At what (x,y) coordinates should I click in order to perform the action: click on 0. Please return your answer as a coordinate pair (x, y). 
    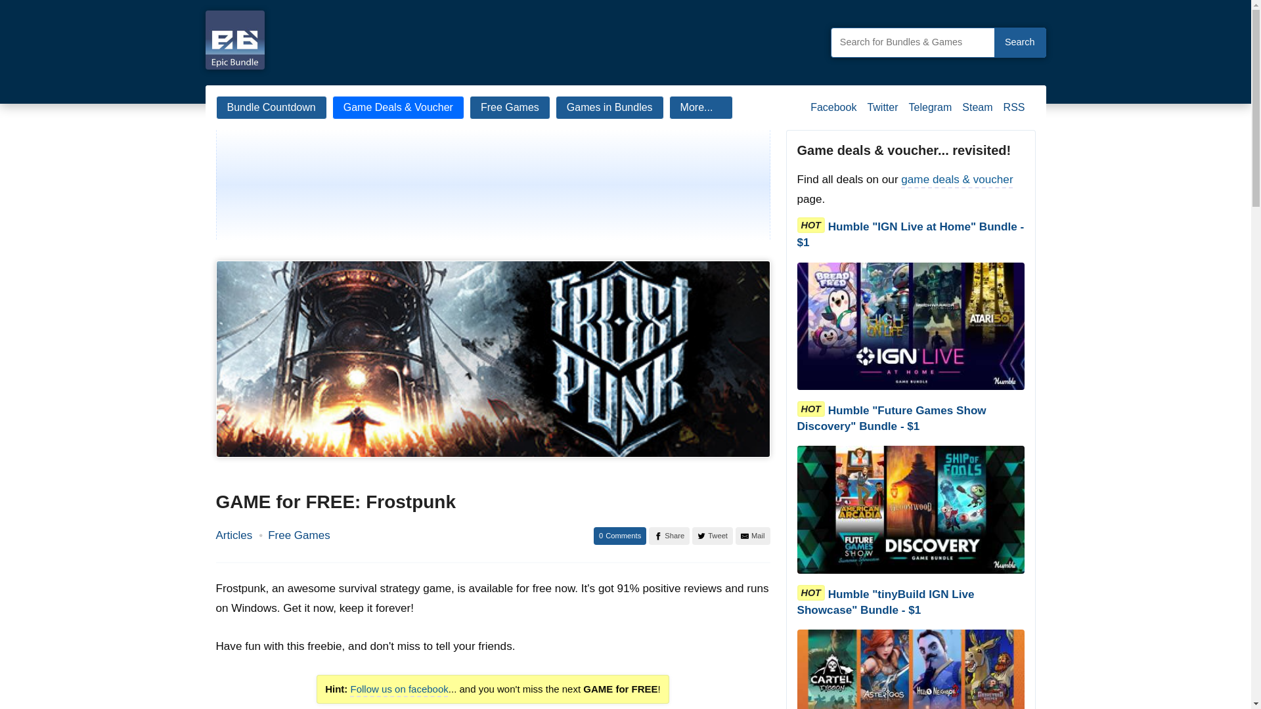
    Looking at the image, I should click on (620, 536).